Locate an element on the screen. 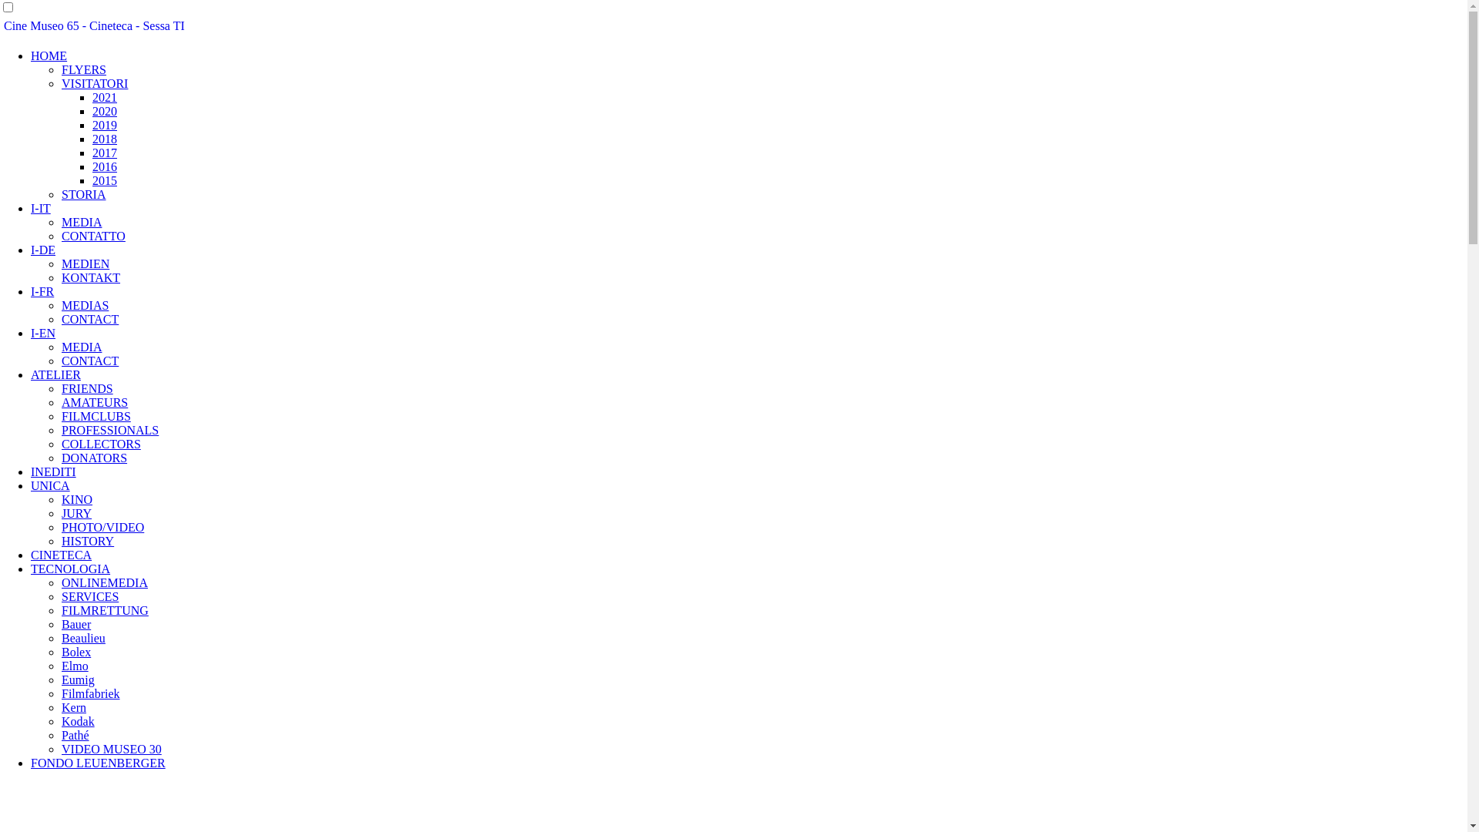  JURY is located at coordinates (77, 513).